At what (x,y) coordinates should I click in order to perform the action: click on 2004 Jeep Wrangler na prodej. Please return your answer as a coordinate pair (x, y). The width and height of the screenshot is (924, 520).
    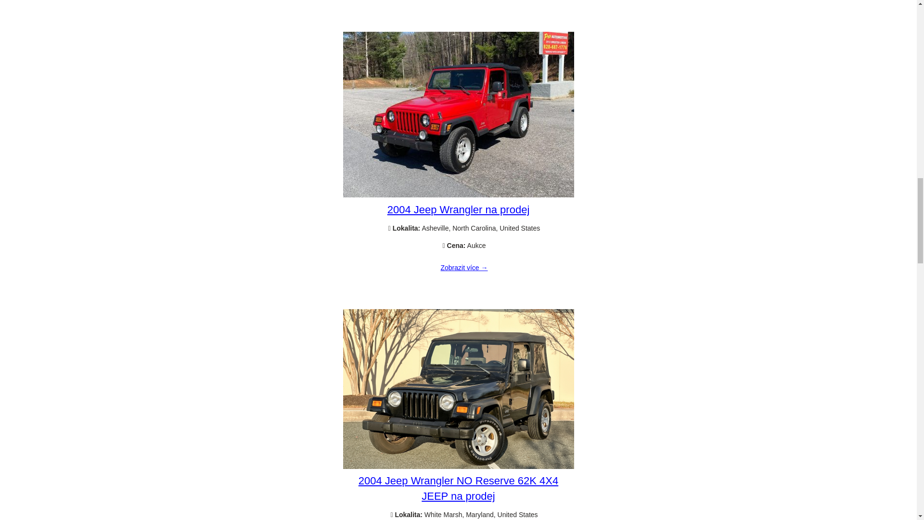
    Looking at the image, I should click on (458, 210).